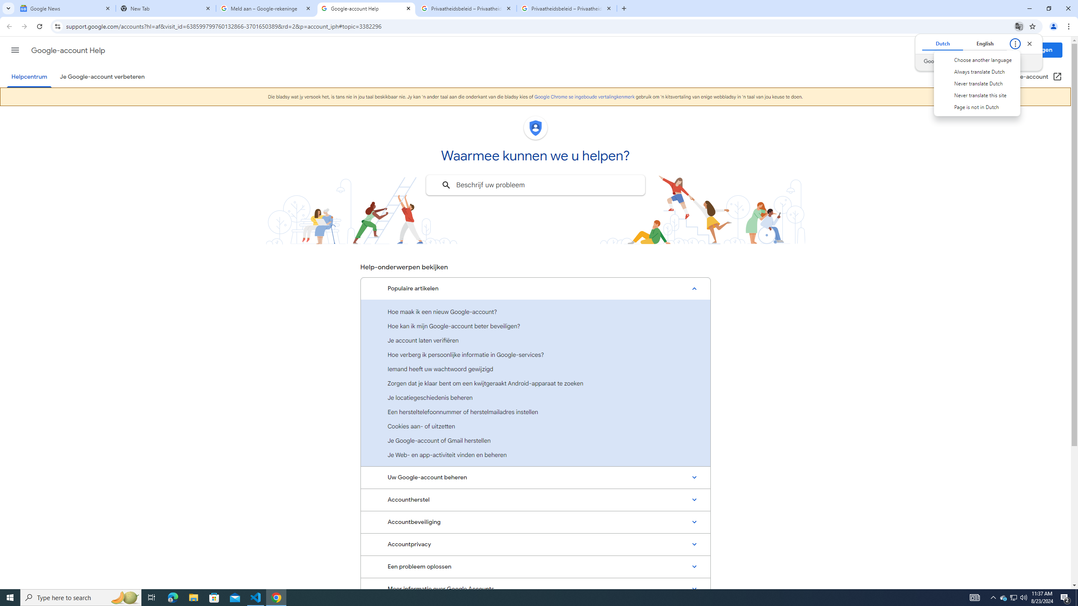 The height and width of the screenshot is (606, 1078). What do you see at coordinates (214, 598) in the screenshot?
I see `Microsoft Store` at bounding box center [214, 598].